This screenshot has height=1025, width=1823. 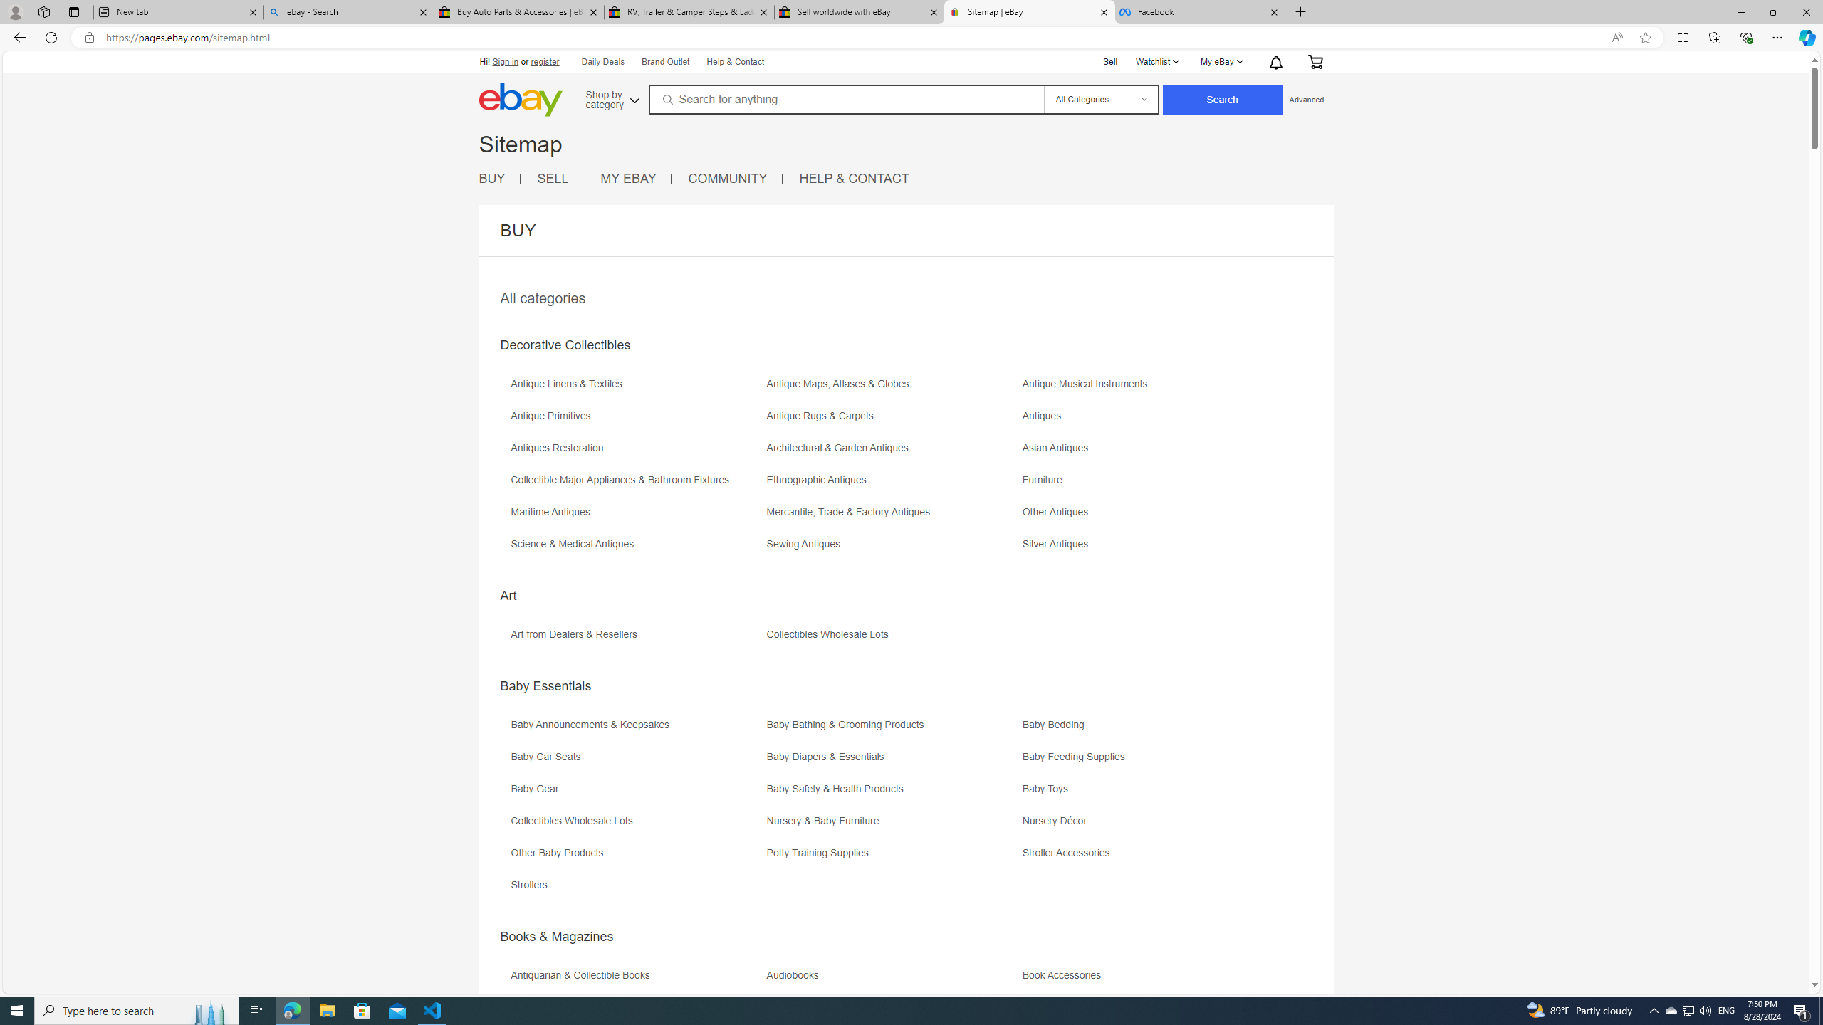 What do you see at coordinates (1773, 12) in the screenshot?
I see `Restore` at bounding box center [1773, 12].